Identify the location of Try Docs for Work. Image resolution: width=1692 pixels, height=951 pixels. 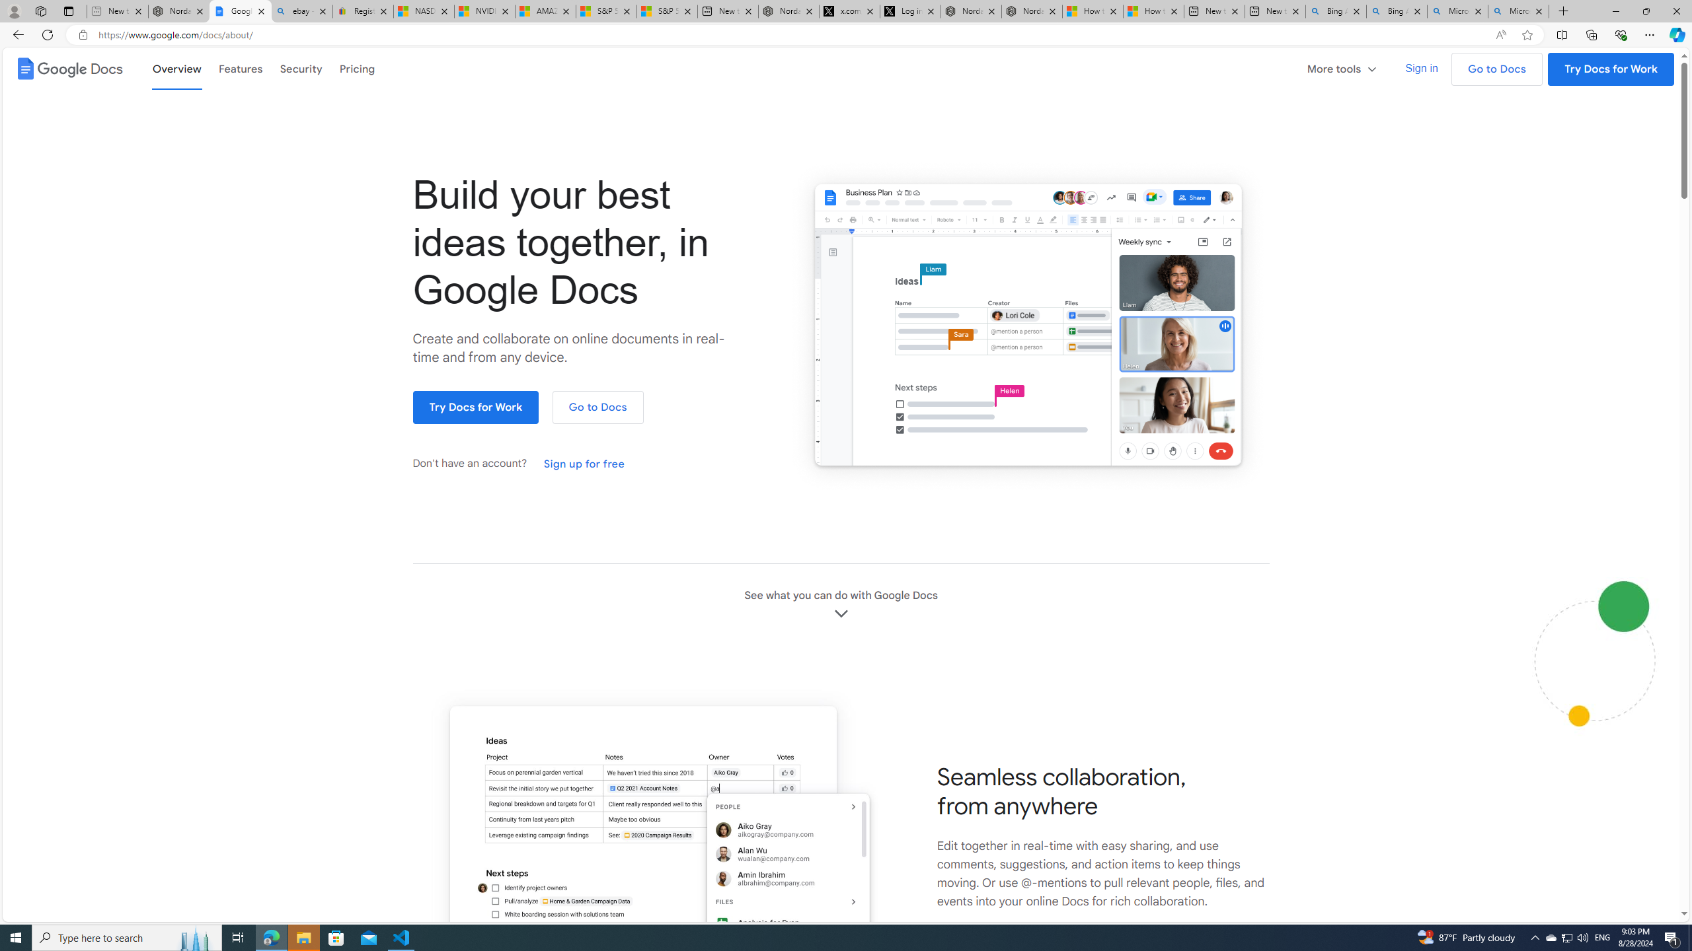
(476, 407).